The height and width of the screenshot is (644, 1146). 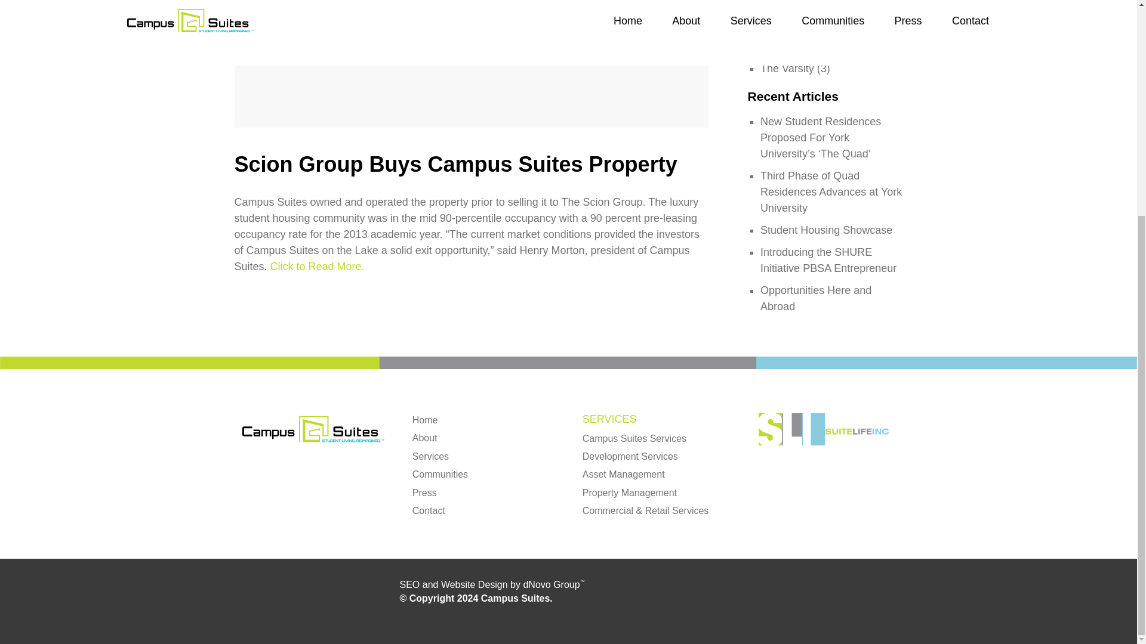 What do you see at coordinates (826, 230) in the screenshot?
I see `Student Housing Showcase` at bounding box center [826, 230].